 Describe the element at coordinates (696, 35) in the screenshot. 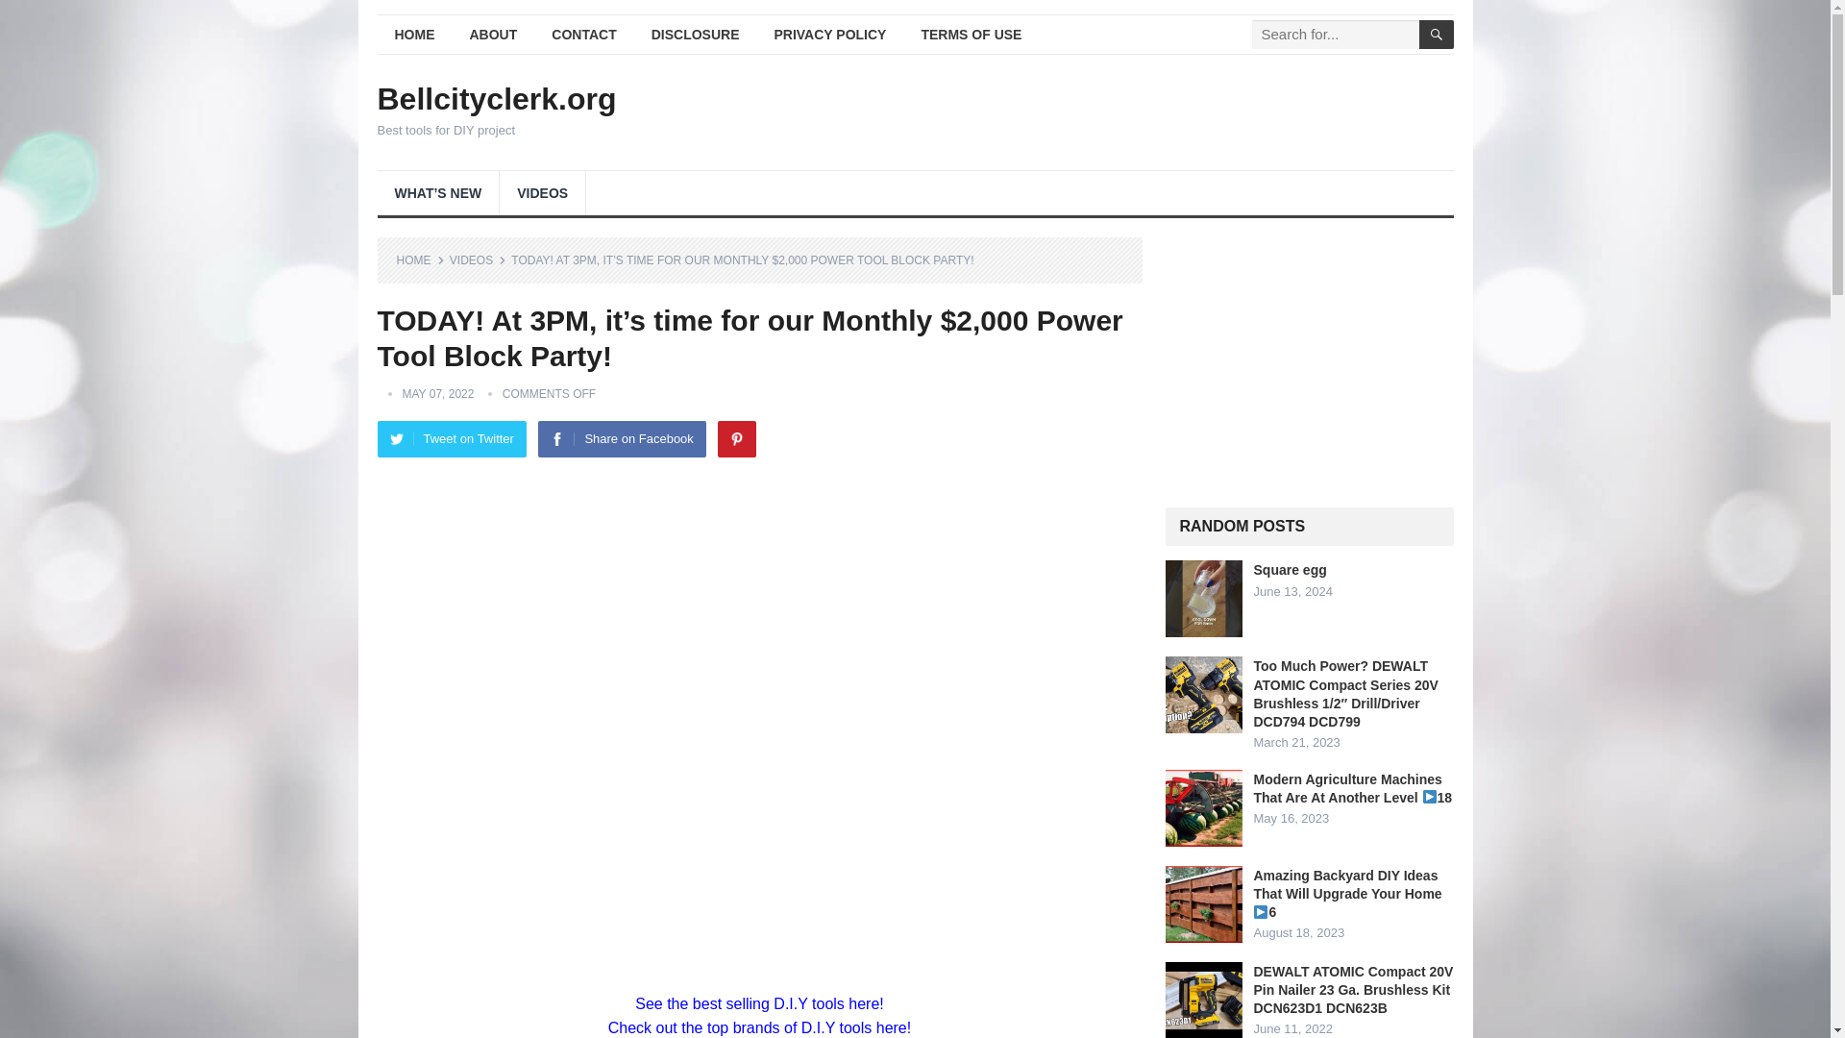

I see `DISCLOSURE` at that location.